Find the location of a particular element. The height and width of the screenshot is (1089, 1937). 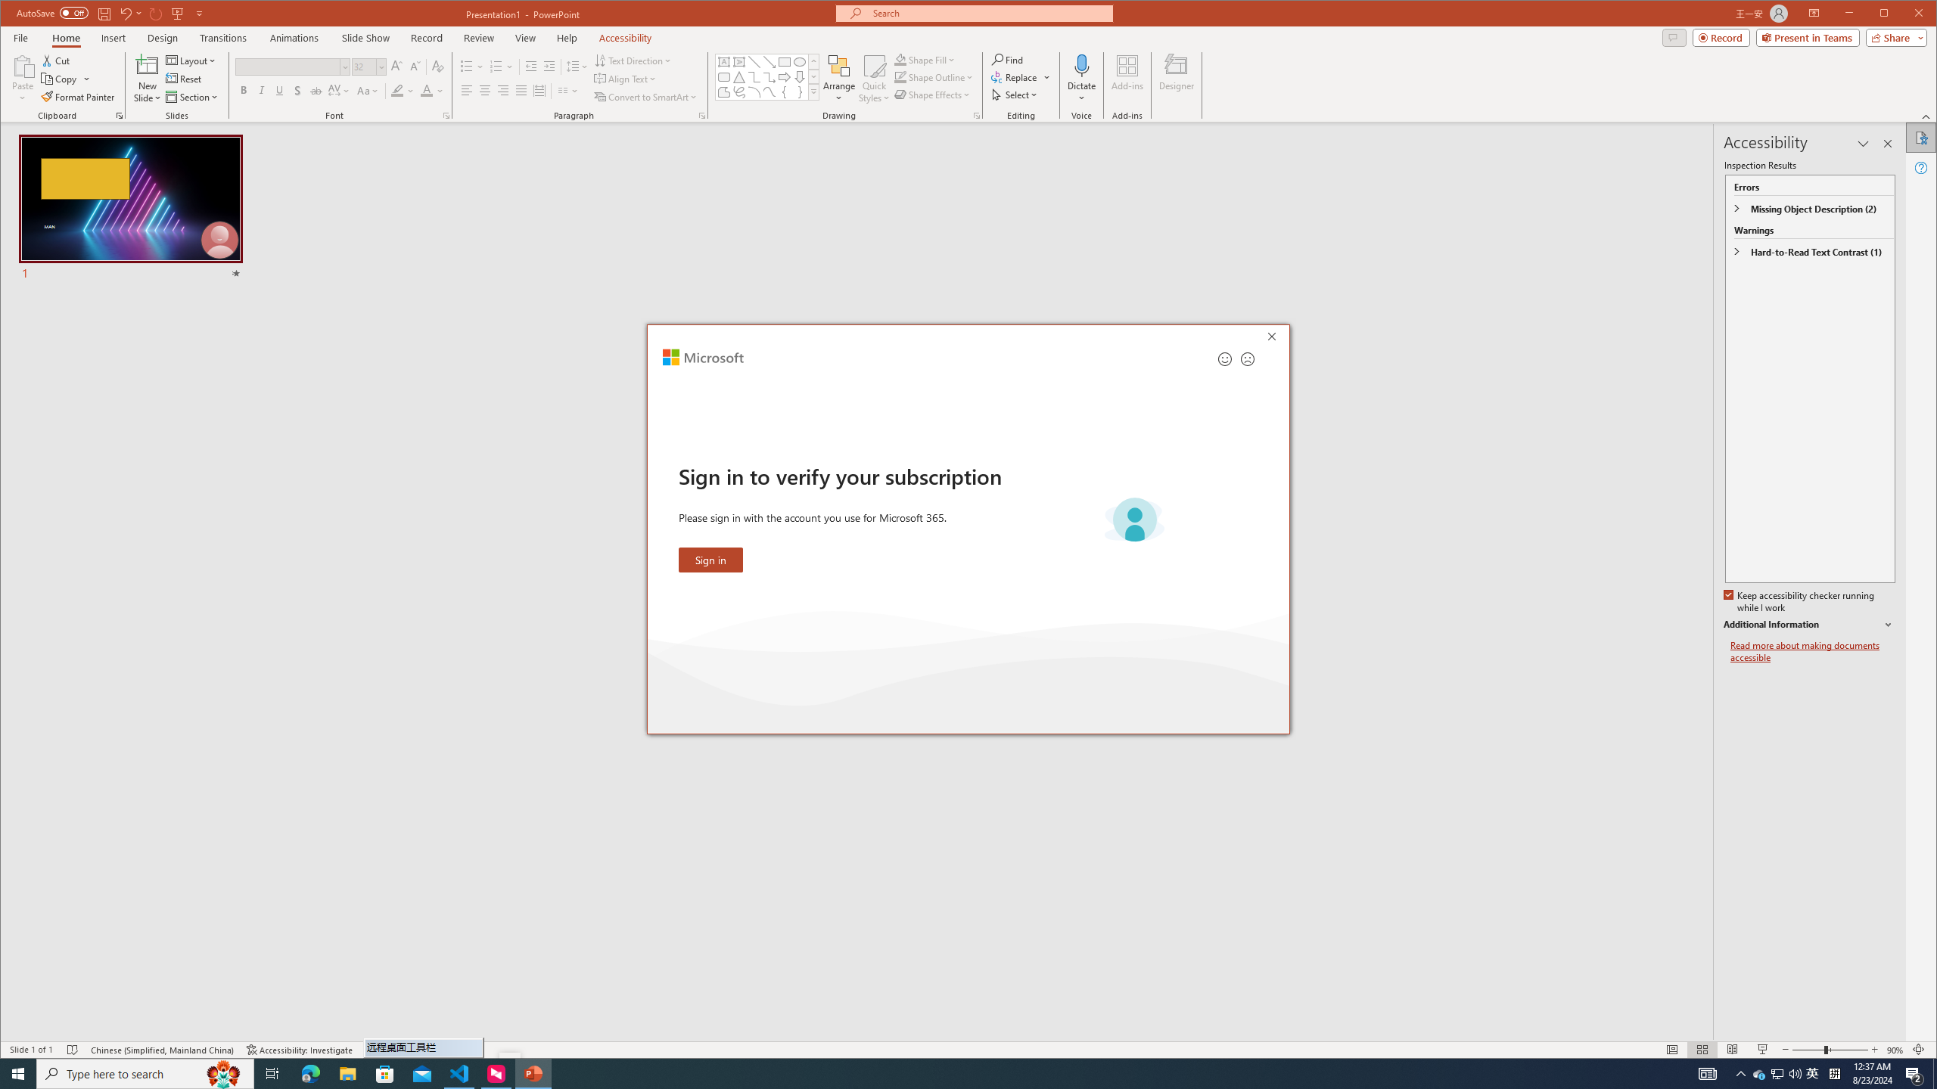

Shape Fill Orange, Accent 2 is located at coordinates (900, 59).